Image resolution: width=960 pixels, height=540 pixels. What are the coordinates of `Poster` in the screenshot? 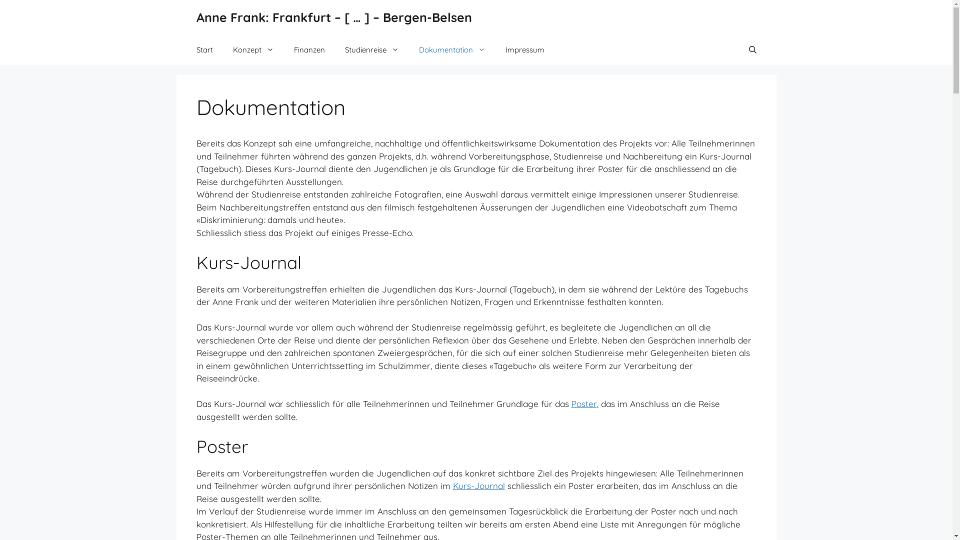 It's located at (584, 404).